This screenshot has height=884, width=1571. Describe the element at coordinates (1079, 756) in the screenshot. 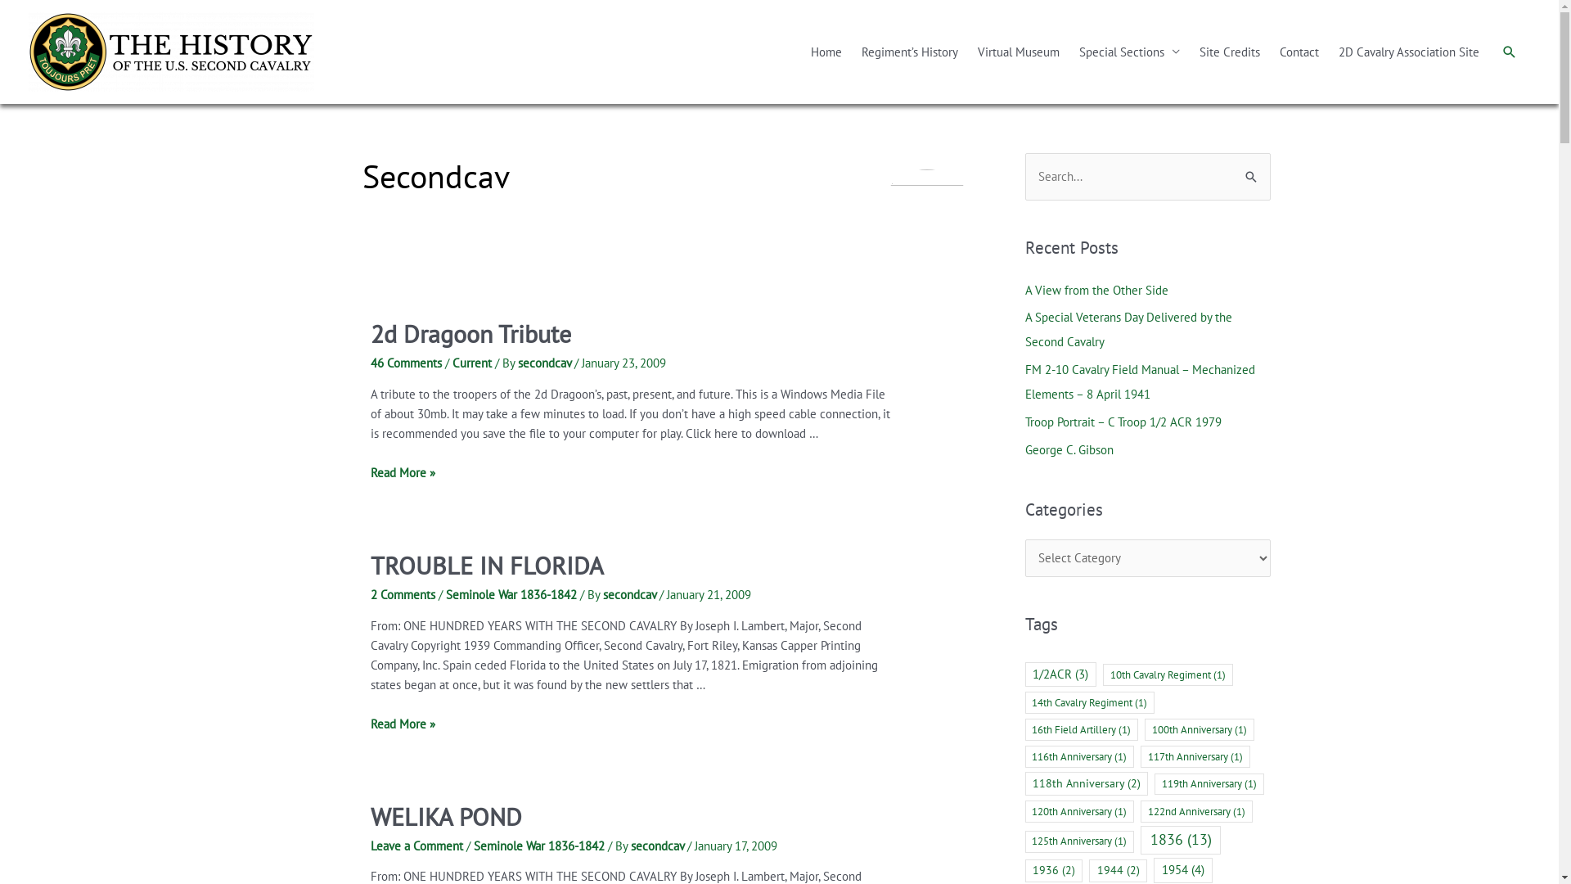

I see `116th Anniversary (1)` at that location.